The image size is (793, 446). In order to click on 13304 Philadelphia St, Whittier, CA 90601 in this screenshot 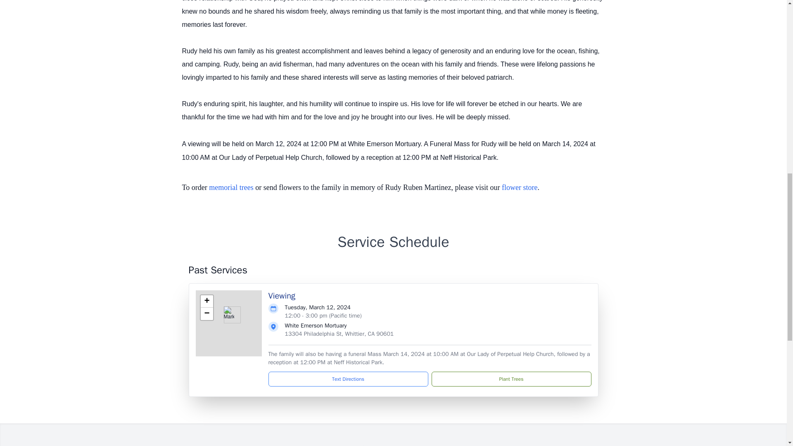, I will do `click(340, 334)`.